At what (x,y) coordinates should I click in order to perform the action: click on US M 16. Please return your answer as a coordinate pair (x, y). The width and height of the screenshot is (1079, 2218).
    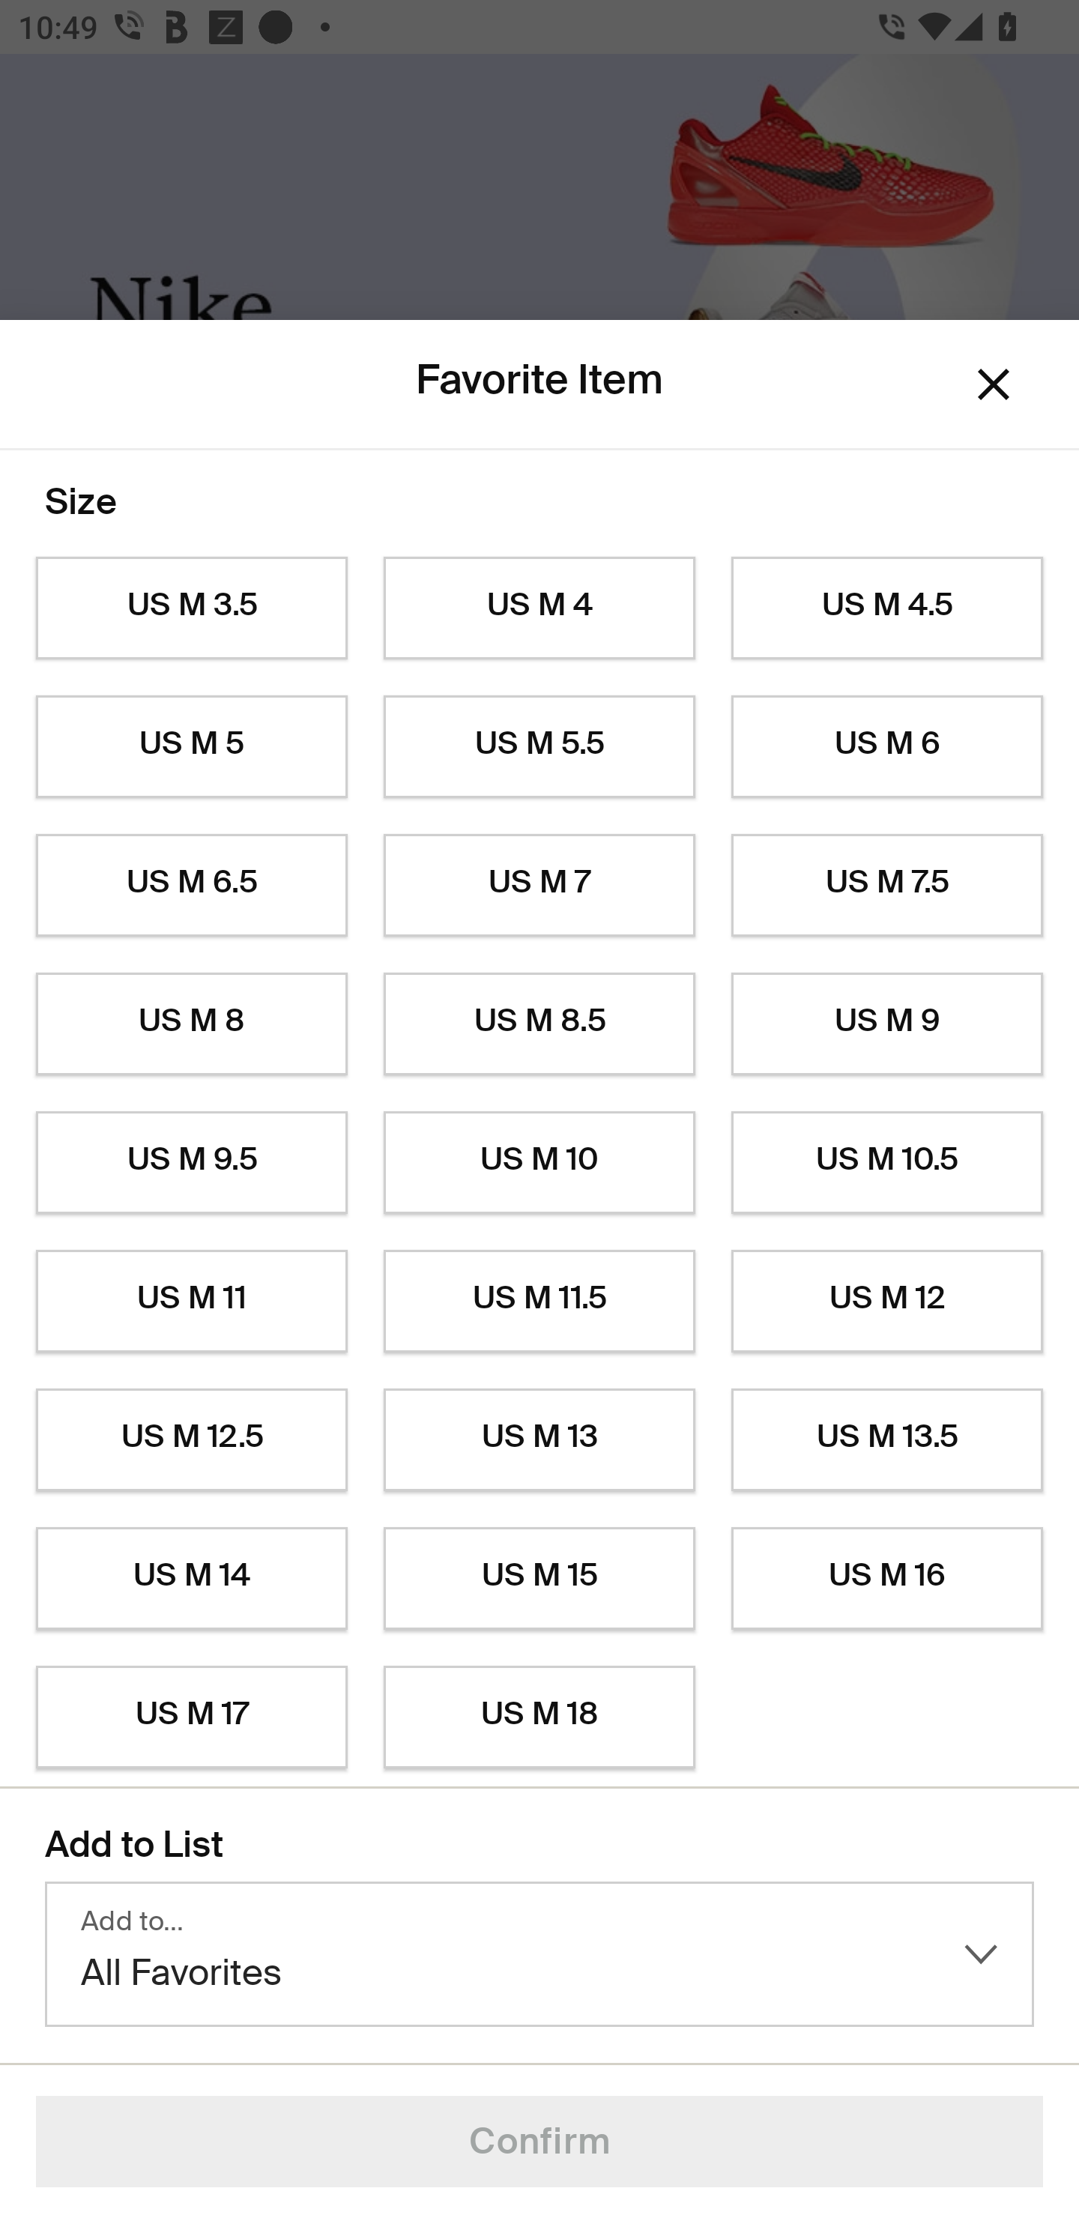
    Looking at the image, I should click on (887, 1579).